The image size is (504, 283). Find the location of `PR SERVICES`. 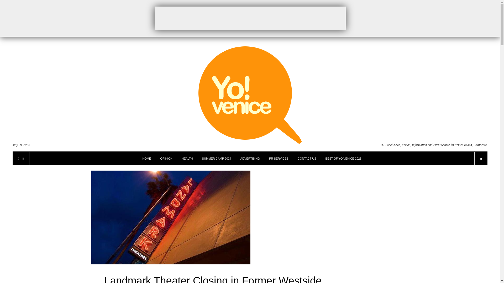

PR SERVICES is located at coordinates (279, 158).